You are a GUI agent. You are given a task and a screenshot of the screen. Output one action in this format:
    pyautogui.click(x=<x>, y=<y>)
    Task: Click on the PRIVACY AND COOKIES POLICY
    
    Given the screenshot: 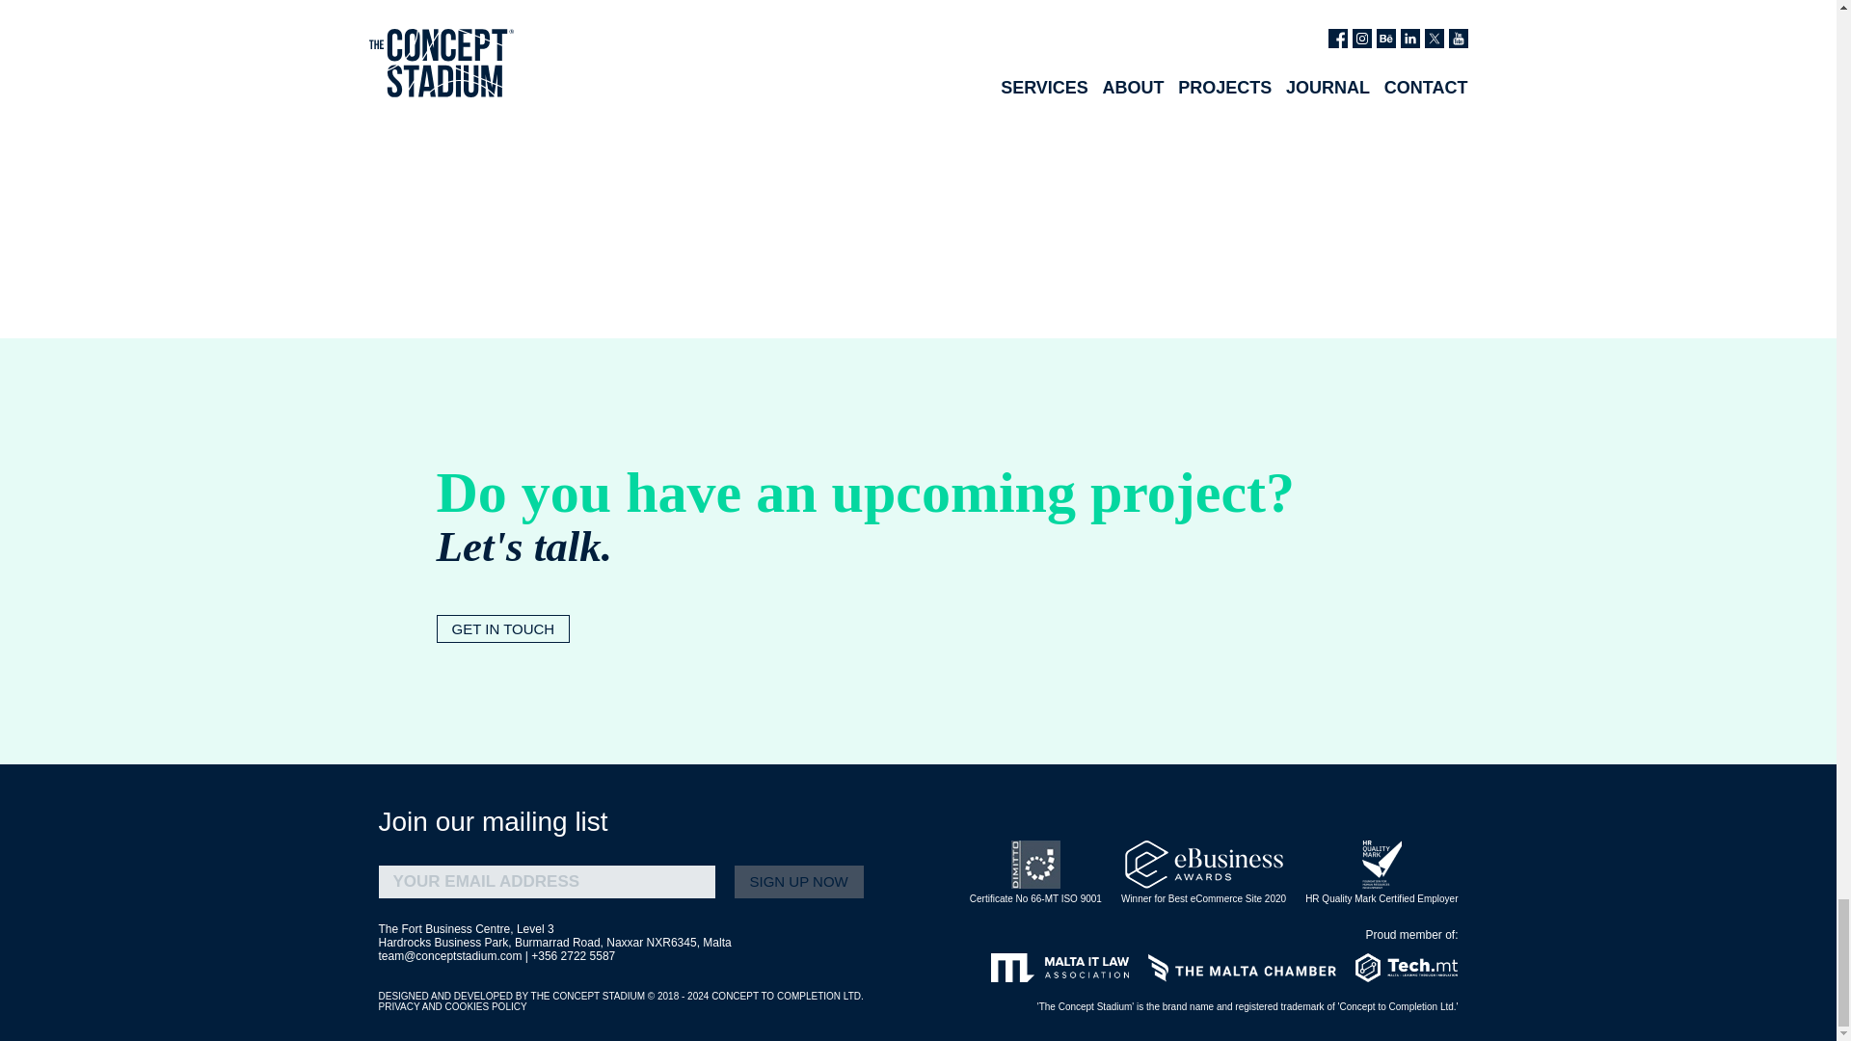 What is the action you would take?
    pyautogui.click(x=451, y=1006)
    